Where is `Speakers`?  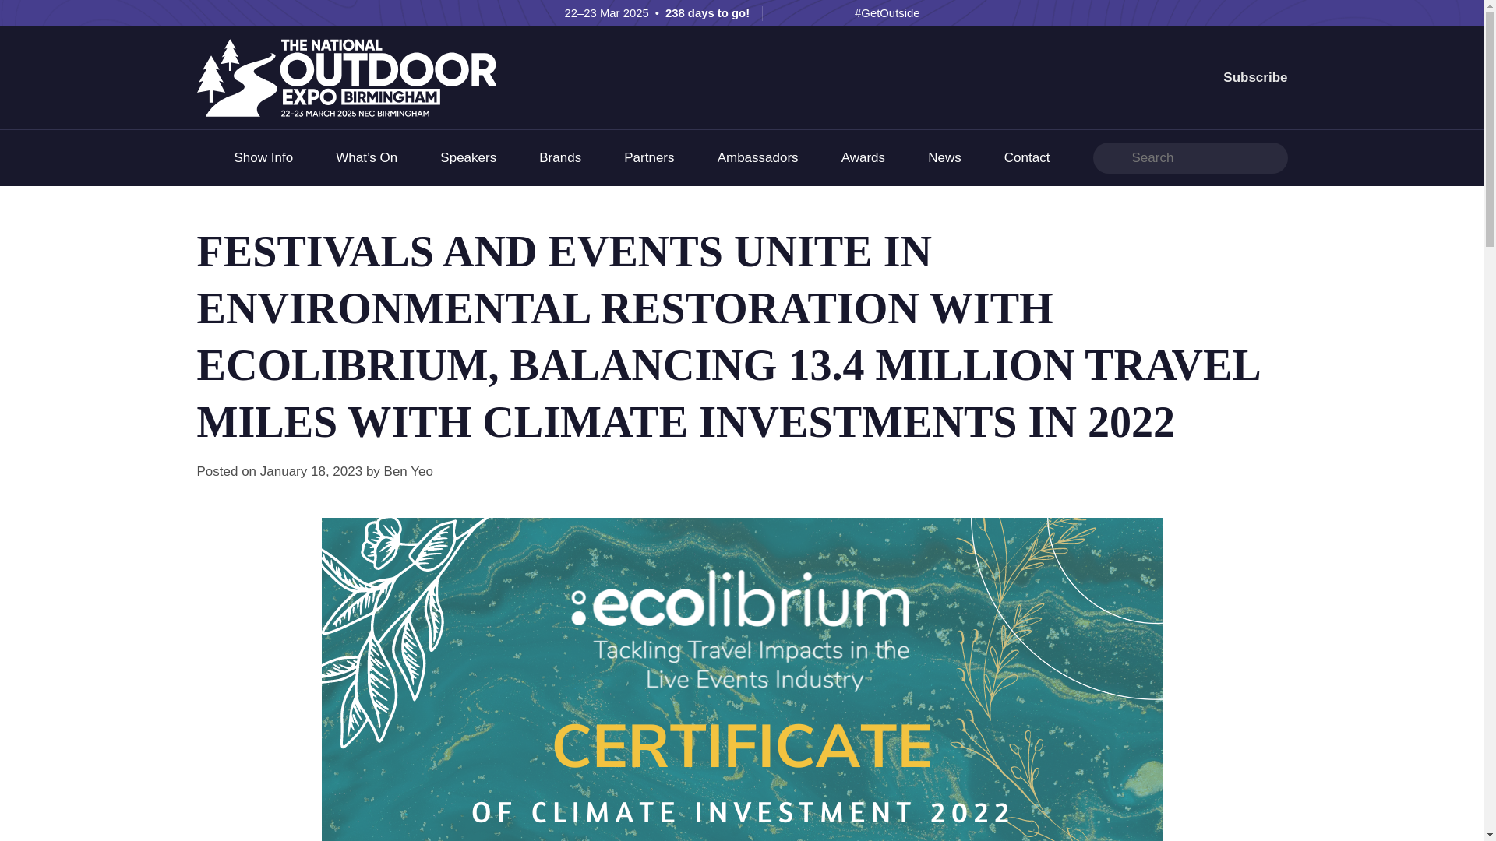
Speakers is located at coordinates (467, 157).